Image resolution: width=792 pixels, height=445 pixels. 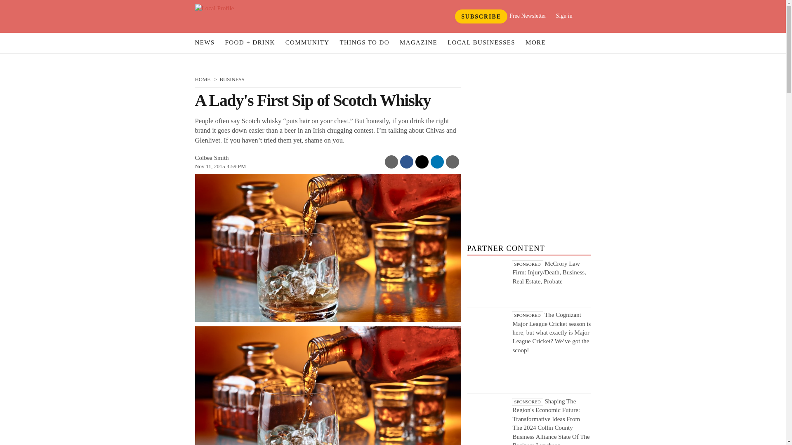 I want to click on BUSINESS, so click(x=231, y=79).